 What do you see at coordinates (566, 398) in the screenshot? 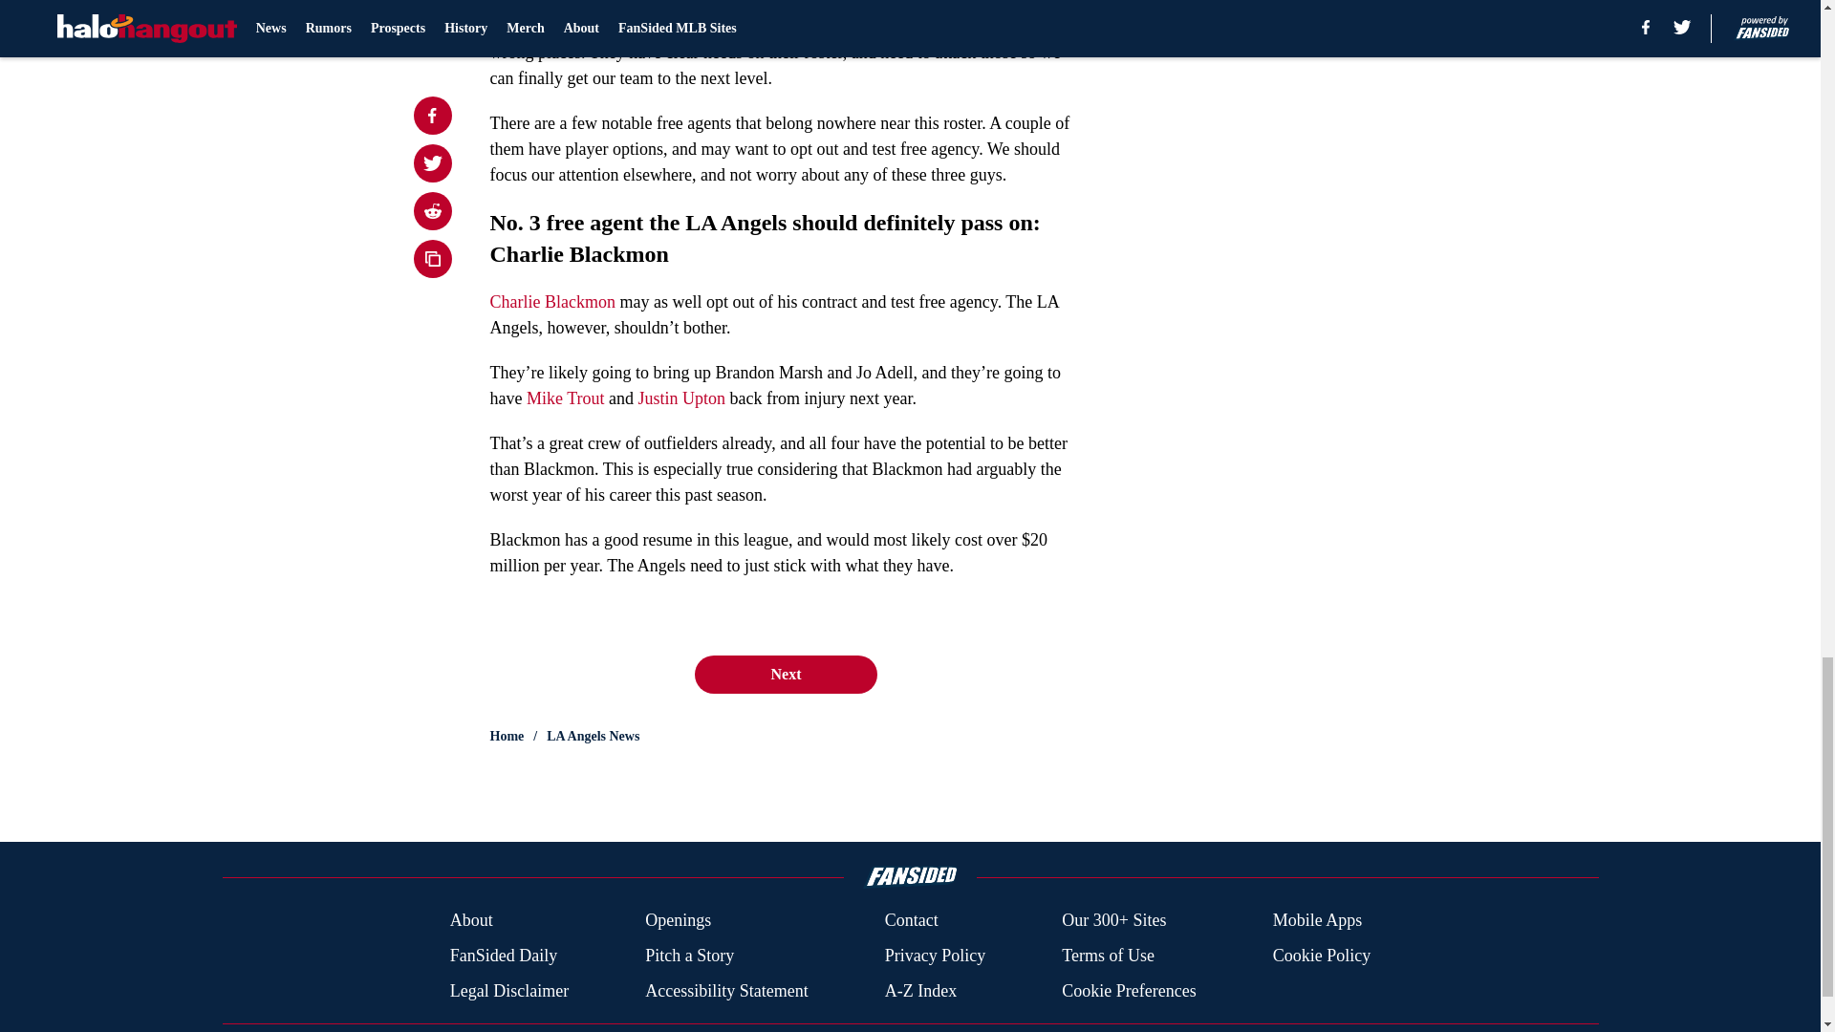
I see `Mike Trout` at bounding box center [566, 398].